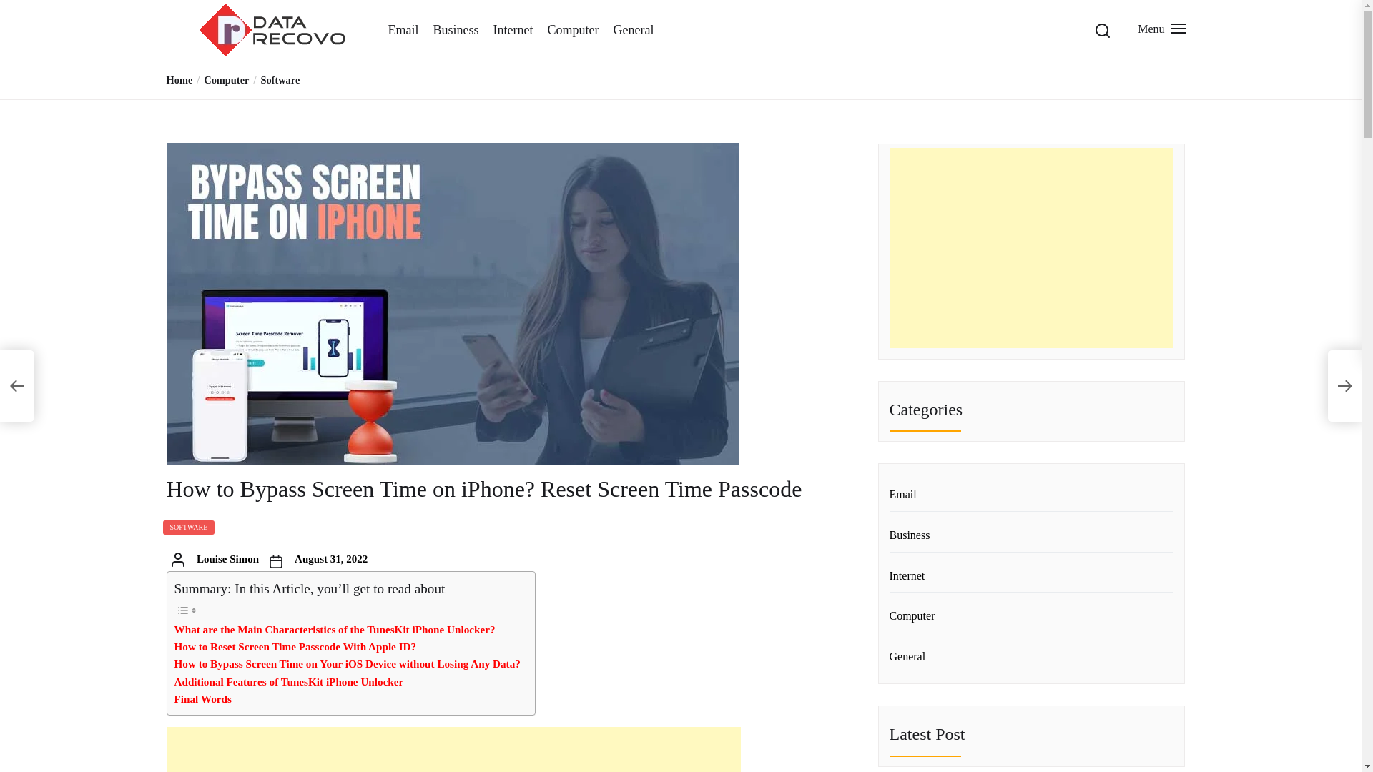 The height and width of the screenshot is (772, 1373). What do you see at coordinates (227, 559) in the screenshot?
I see `Louise Simon` at bounding box center [227, 559].